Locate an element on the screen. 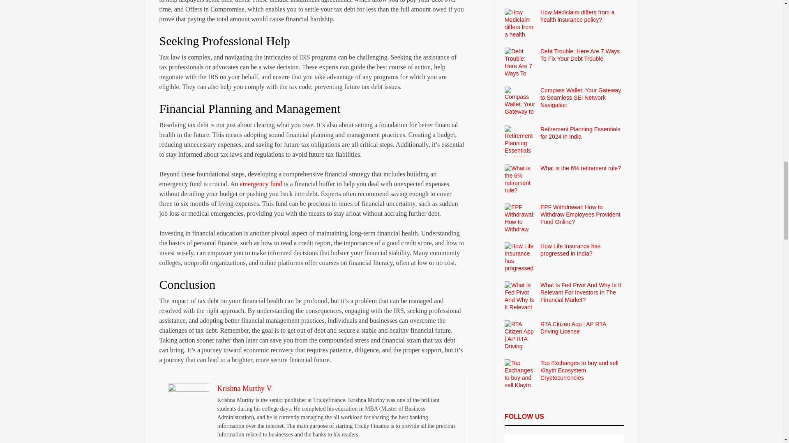  Krishna Murthy V is located at coordinates (244, 388).